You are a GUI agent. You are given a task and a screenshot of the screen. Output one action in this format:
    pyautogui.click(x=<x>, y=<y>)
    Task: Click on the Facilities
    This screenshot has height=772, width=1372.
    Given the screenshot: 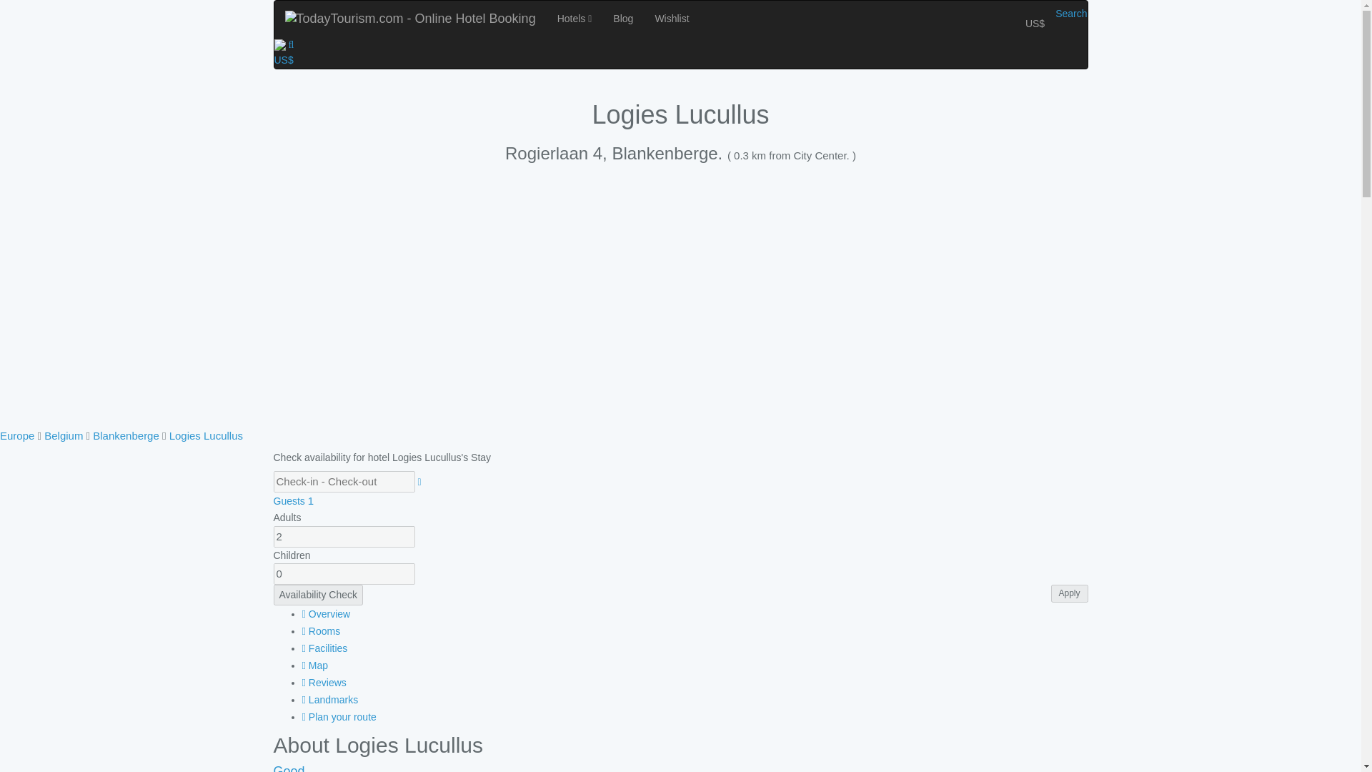 What is the action you would take?
    pyautogui.click(x=324, y=648)
    